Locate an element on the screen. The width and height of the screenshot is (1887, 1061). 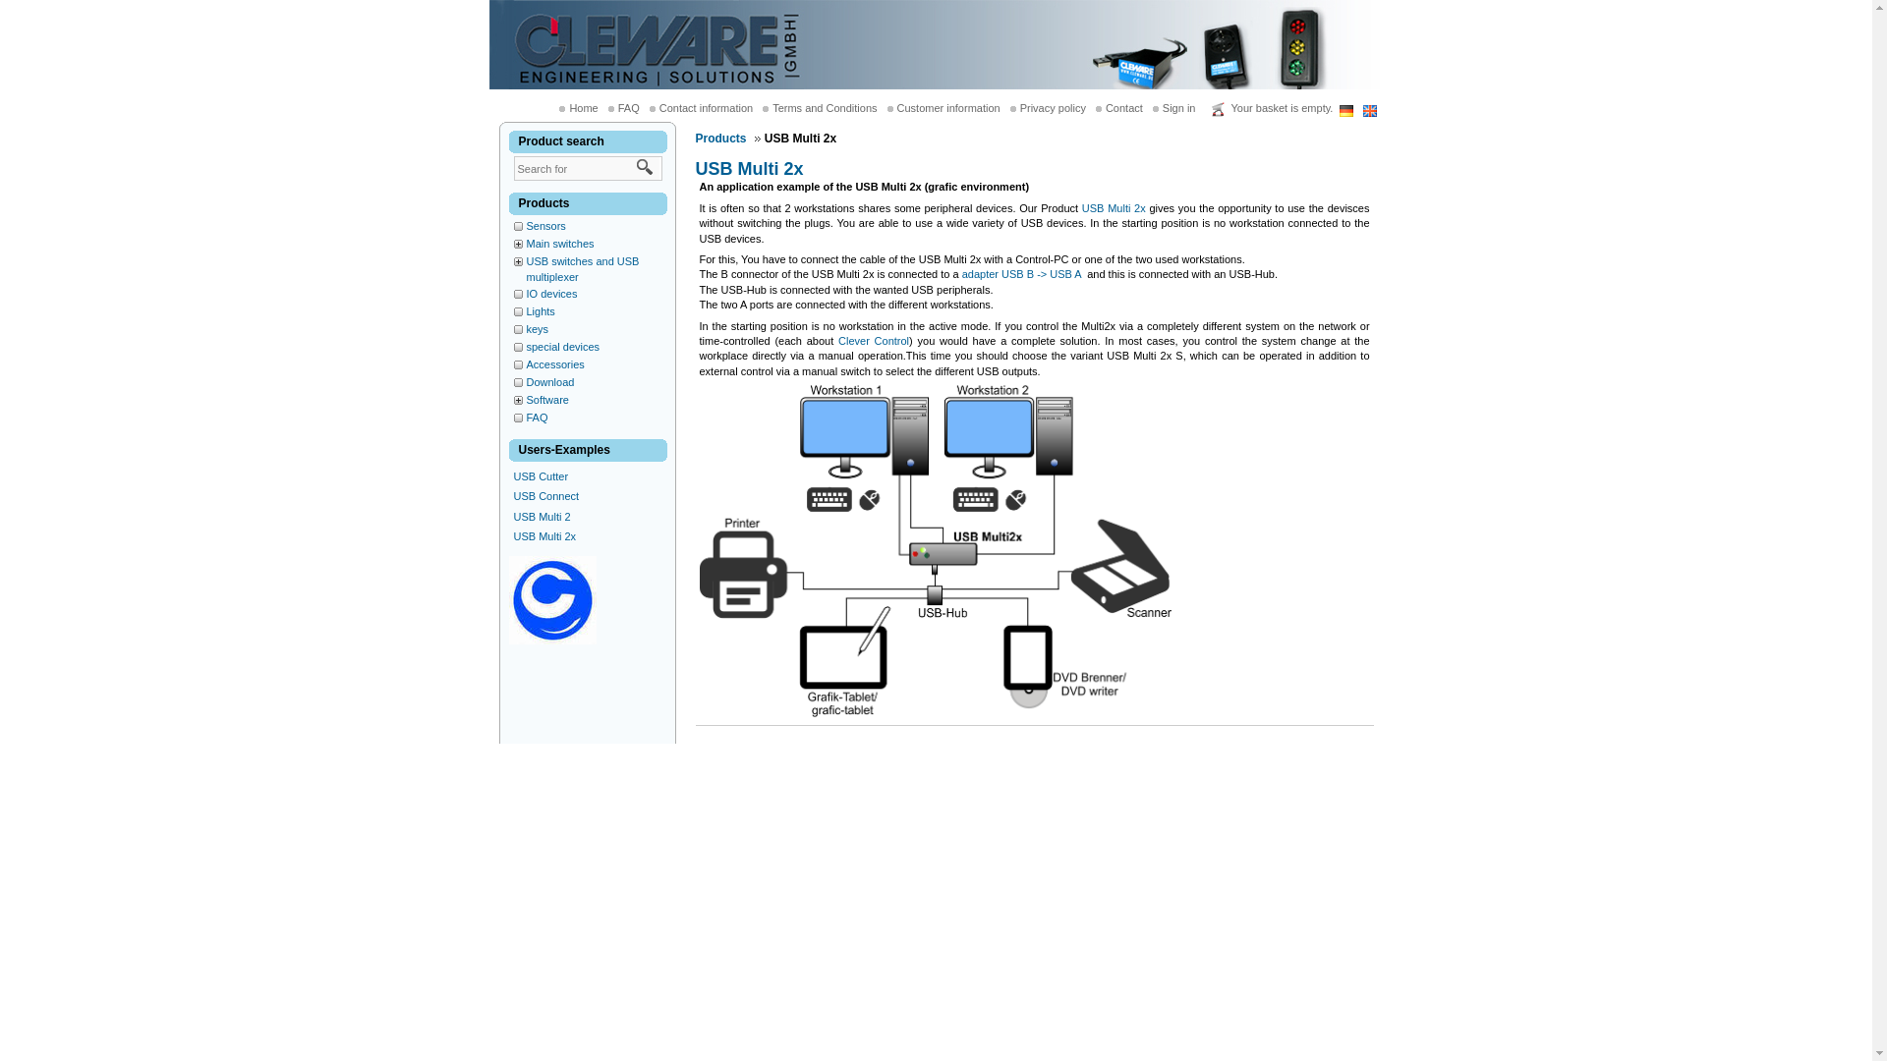
Terms and Conditions is located at coordinates (829, 108).